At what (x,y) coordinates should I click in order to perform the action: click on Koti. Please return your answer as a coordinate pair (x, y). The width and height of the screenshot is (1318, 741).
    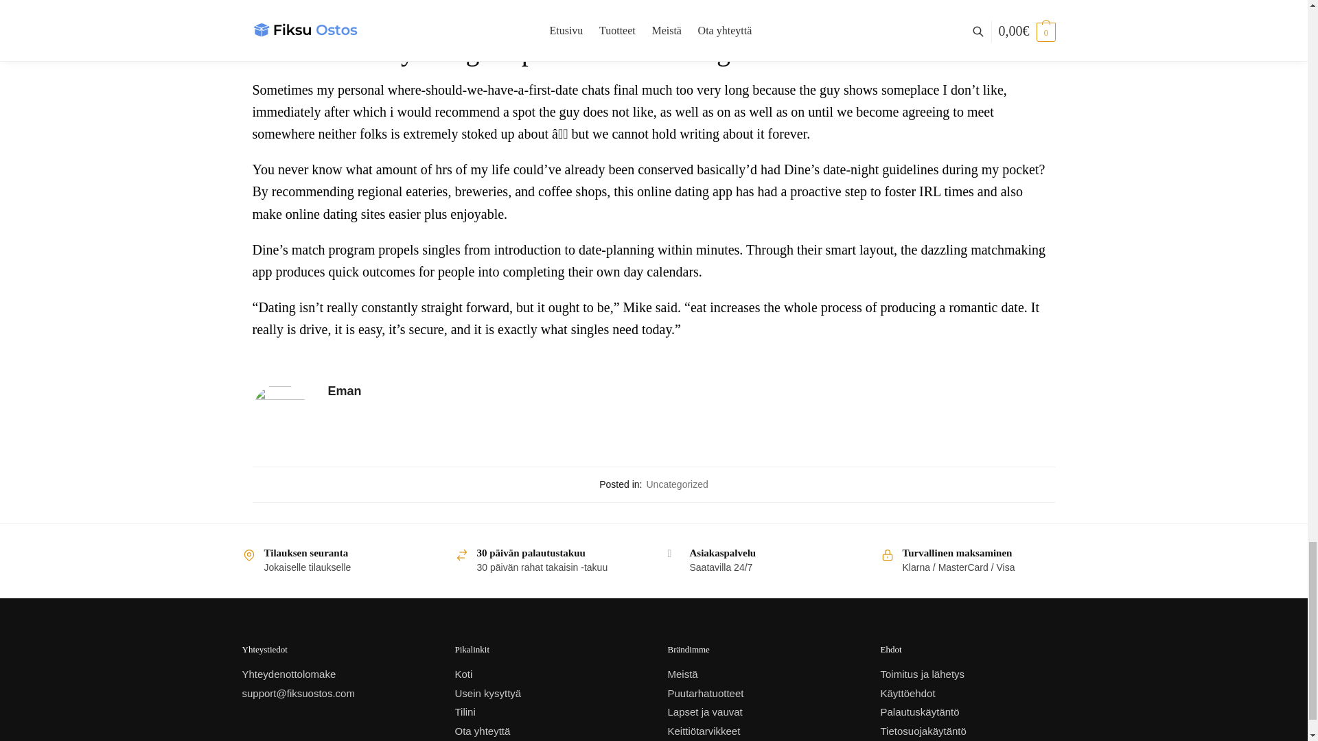
    Looking at the image, I should click on (463, 674).